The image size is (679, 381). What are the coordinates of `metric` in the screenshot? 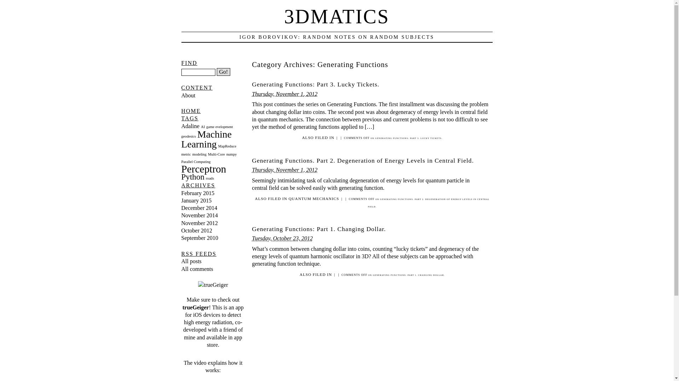 It's located at (186, 155).